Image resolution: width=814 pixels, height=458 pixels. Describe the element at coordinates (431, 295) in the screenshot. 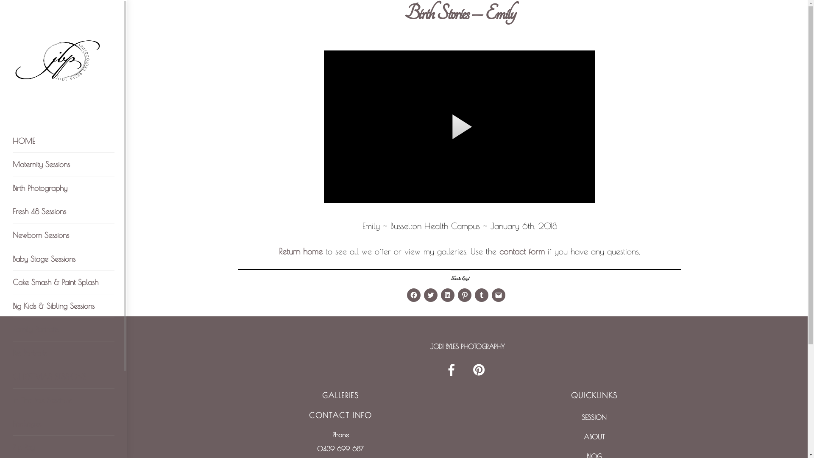

I see `Click to share on Twitter (Opens in new window)` at that location.